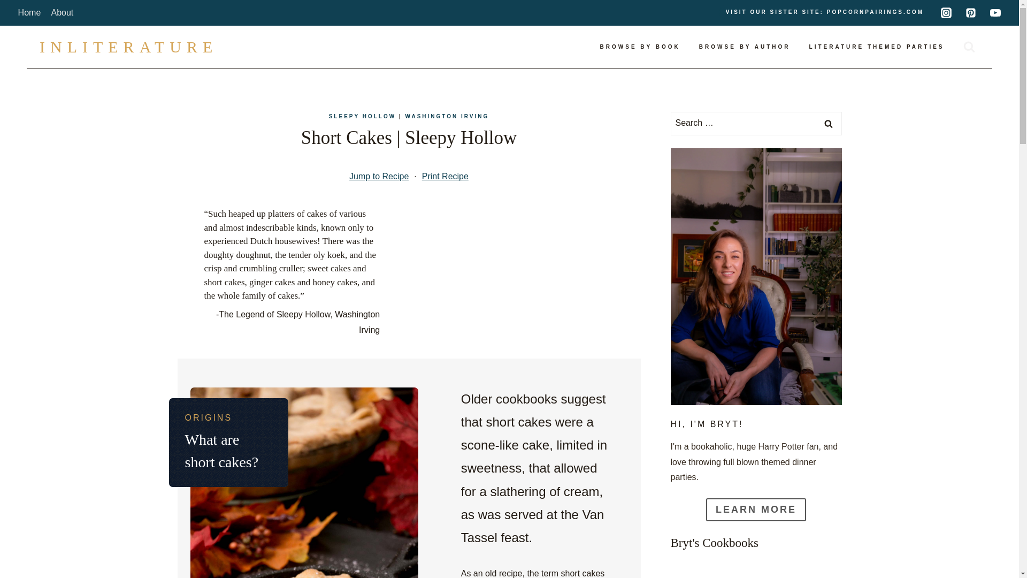  What do you see at coordinates (829, 123) in the screenshot?
I see `Search` at bounding box center [829, 123].